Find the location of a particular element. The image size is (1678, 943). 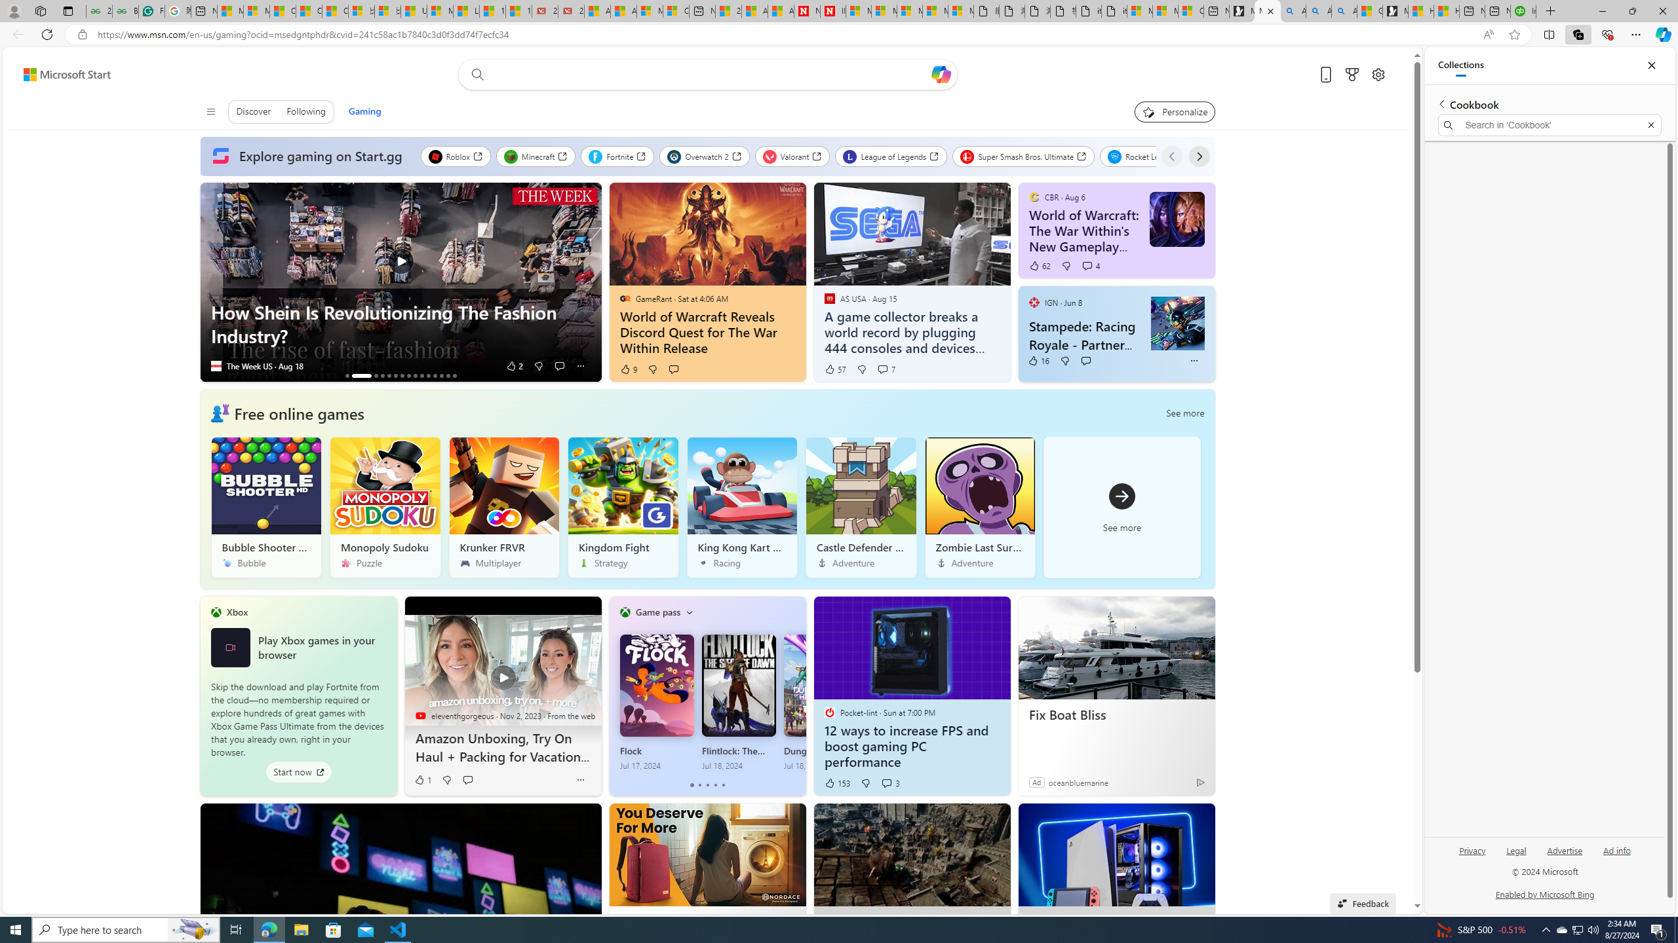

Exit search is located at coordinates (1650, 125).